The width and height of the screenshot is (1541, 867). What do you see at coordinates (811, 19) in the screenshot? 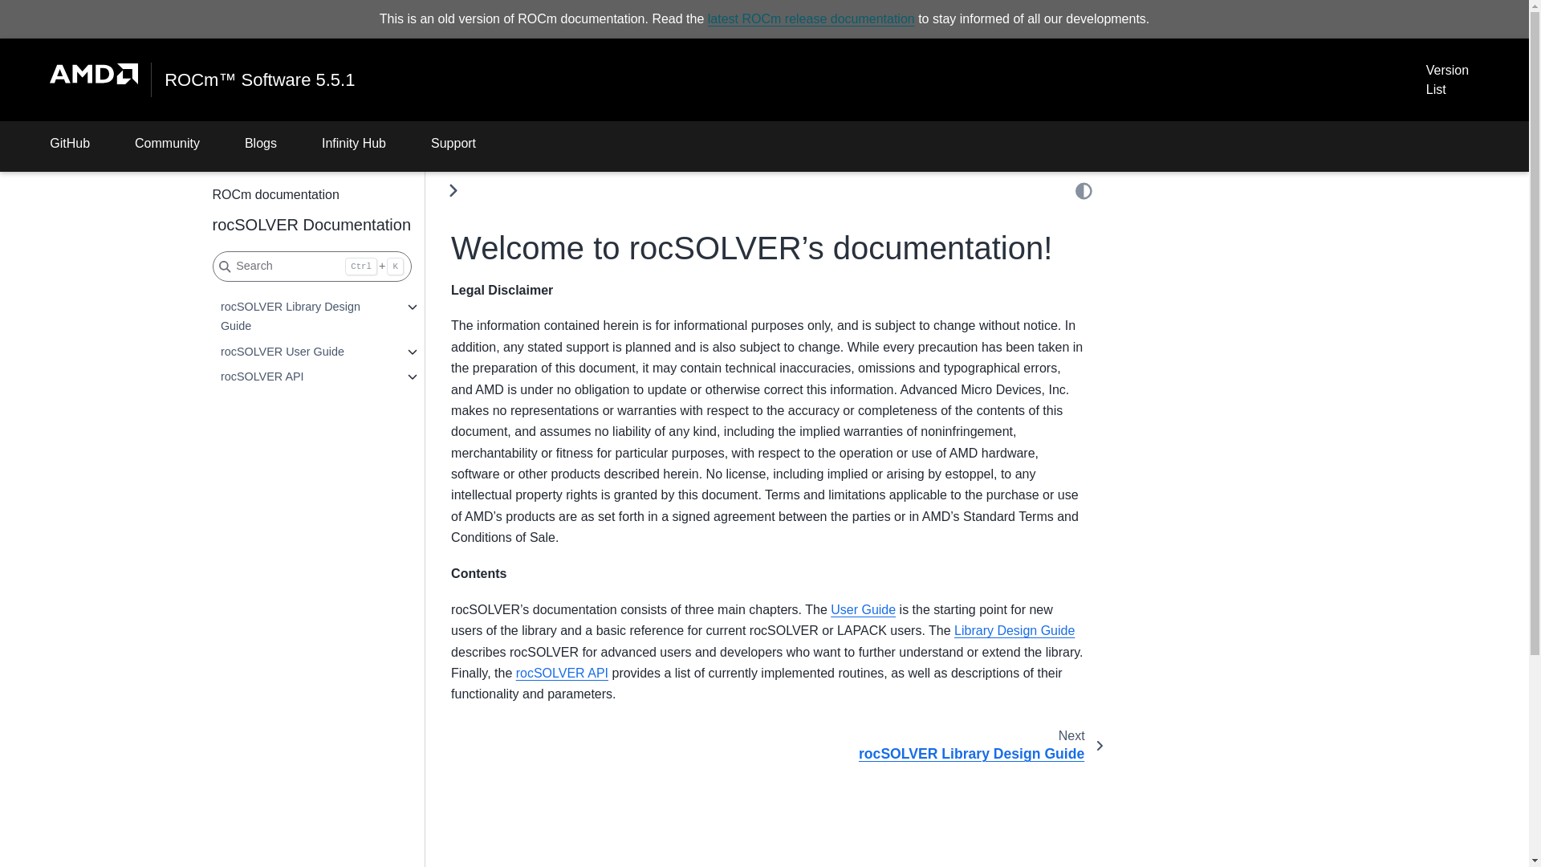
I see `latest ROCm release documentation` at bounding box center [811, 19].